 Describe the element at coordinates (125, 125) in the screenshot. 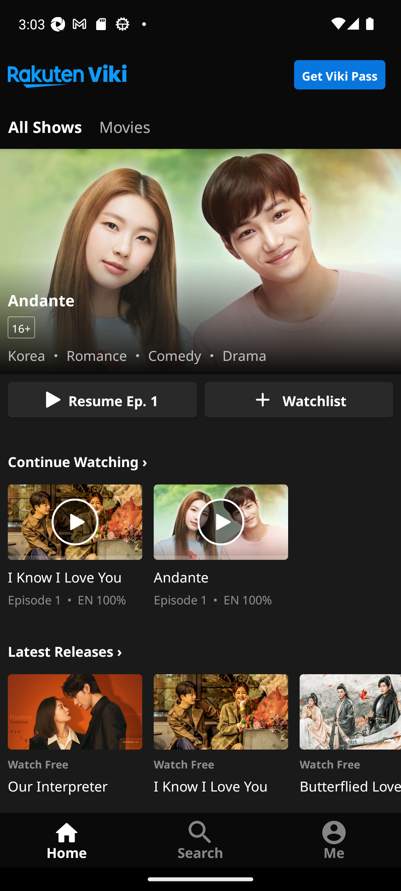

I see `home_tab_movies Movies` at that location.